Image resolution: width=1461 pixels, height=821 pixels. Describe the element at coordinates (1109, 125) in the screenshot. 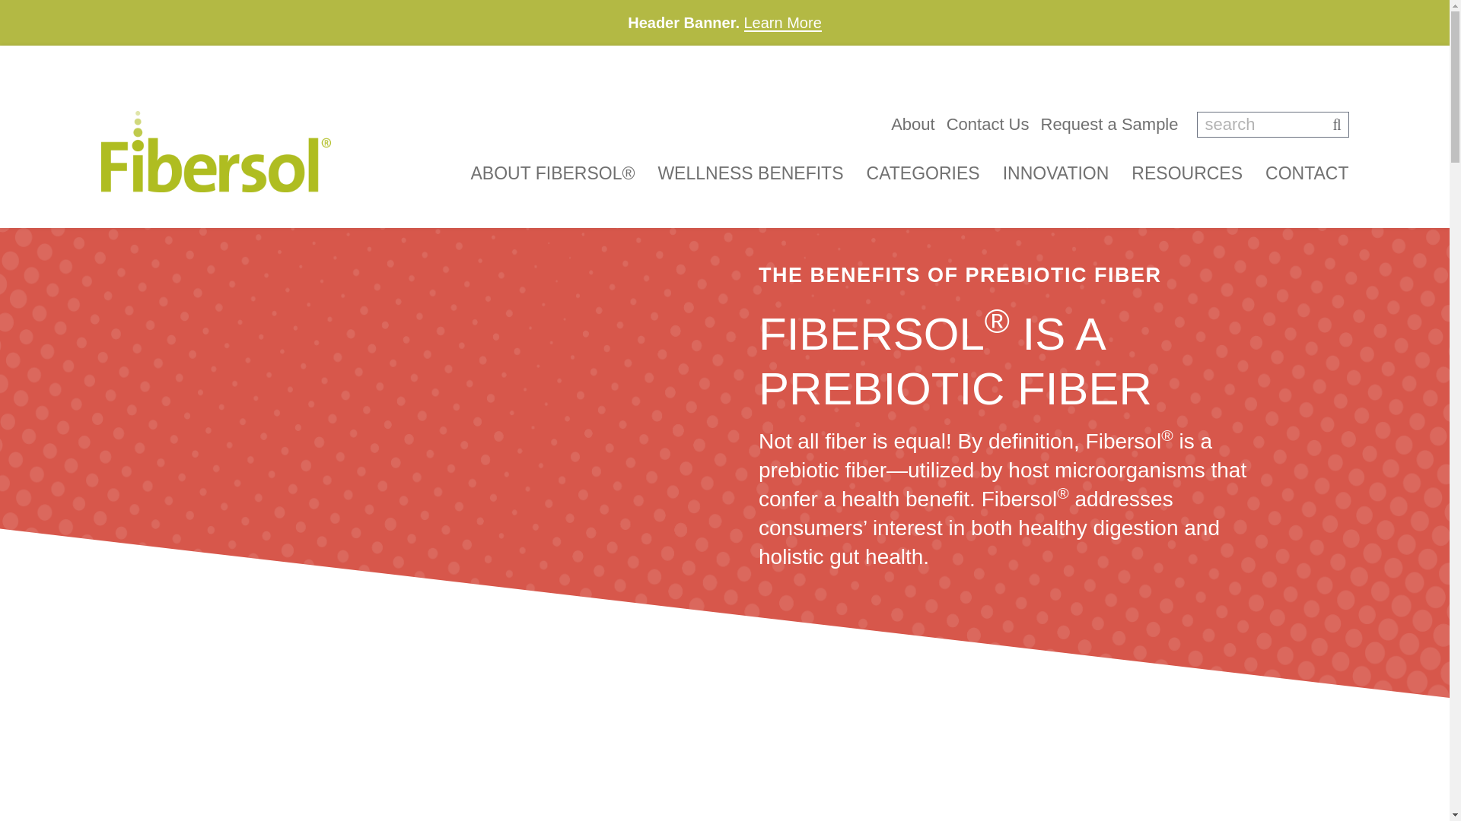

I see `Request a Sample` at that location.